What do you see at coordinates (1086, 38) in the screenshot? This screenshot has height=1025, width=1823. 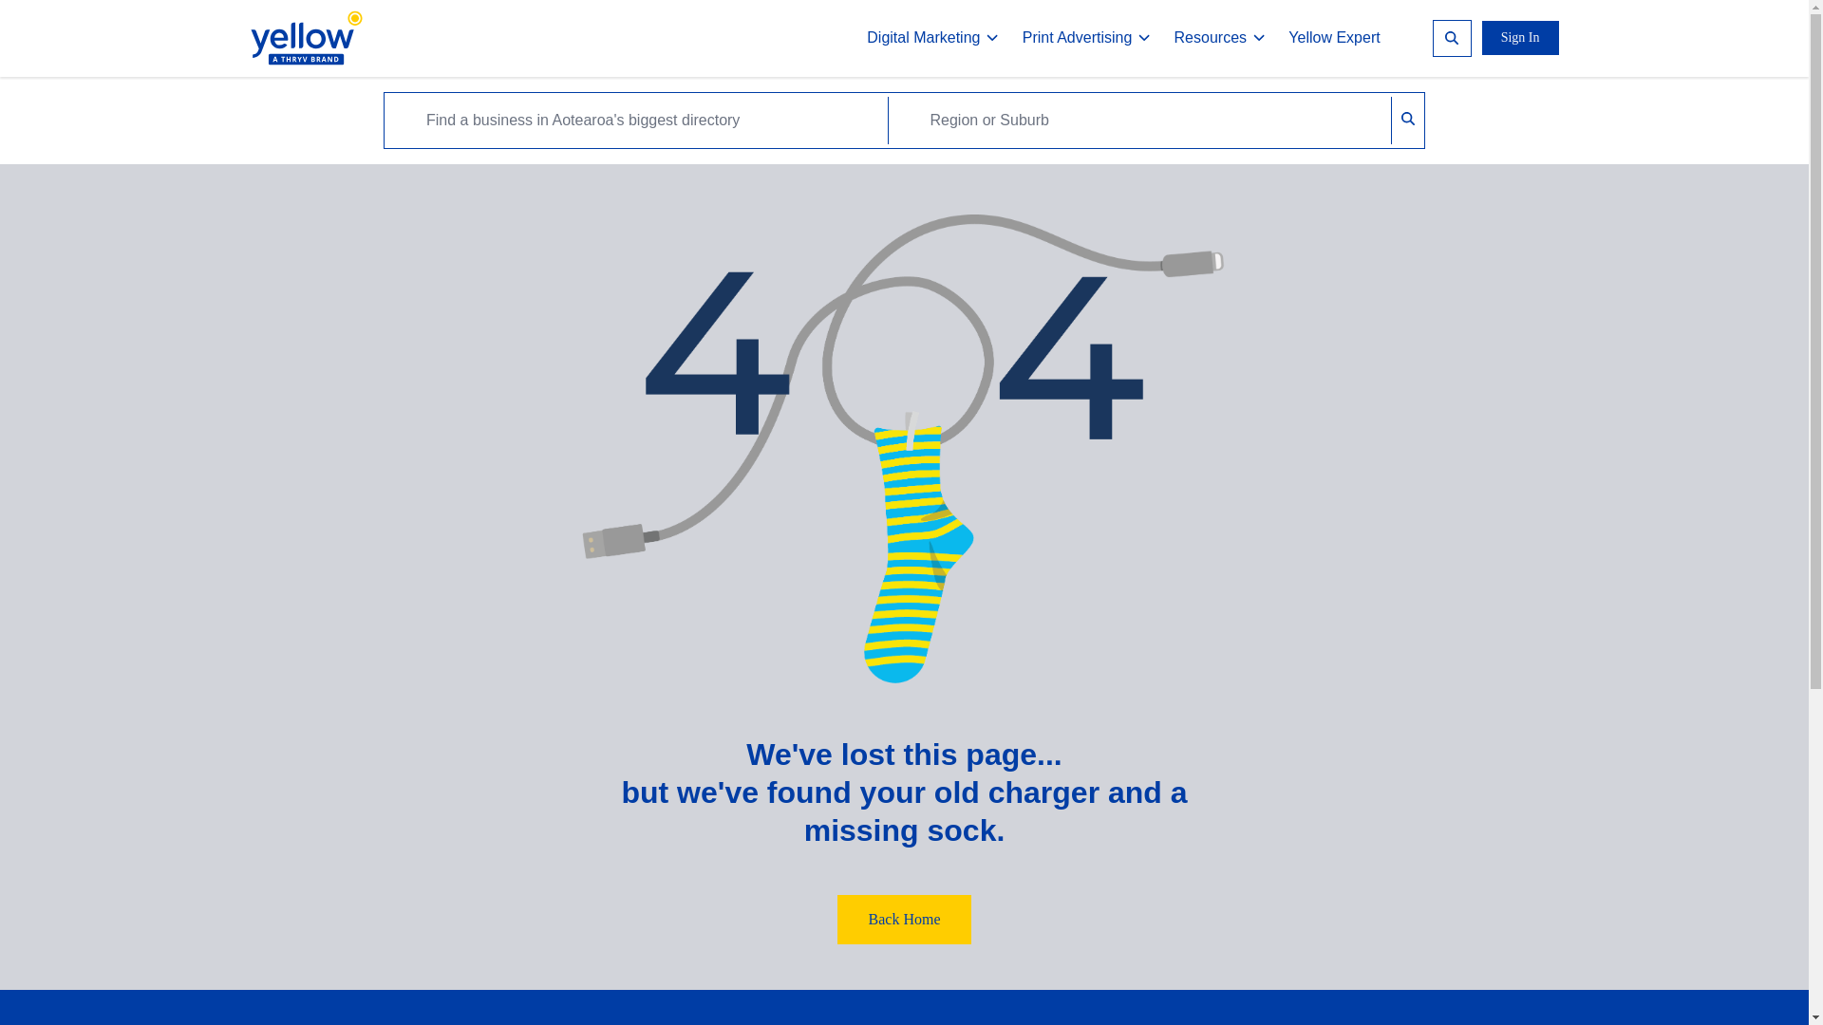 I see `Print Advertising` at bounding box center [1086, 38].